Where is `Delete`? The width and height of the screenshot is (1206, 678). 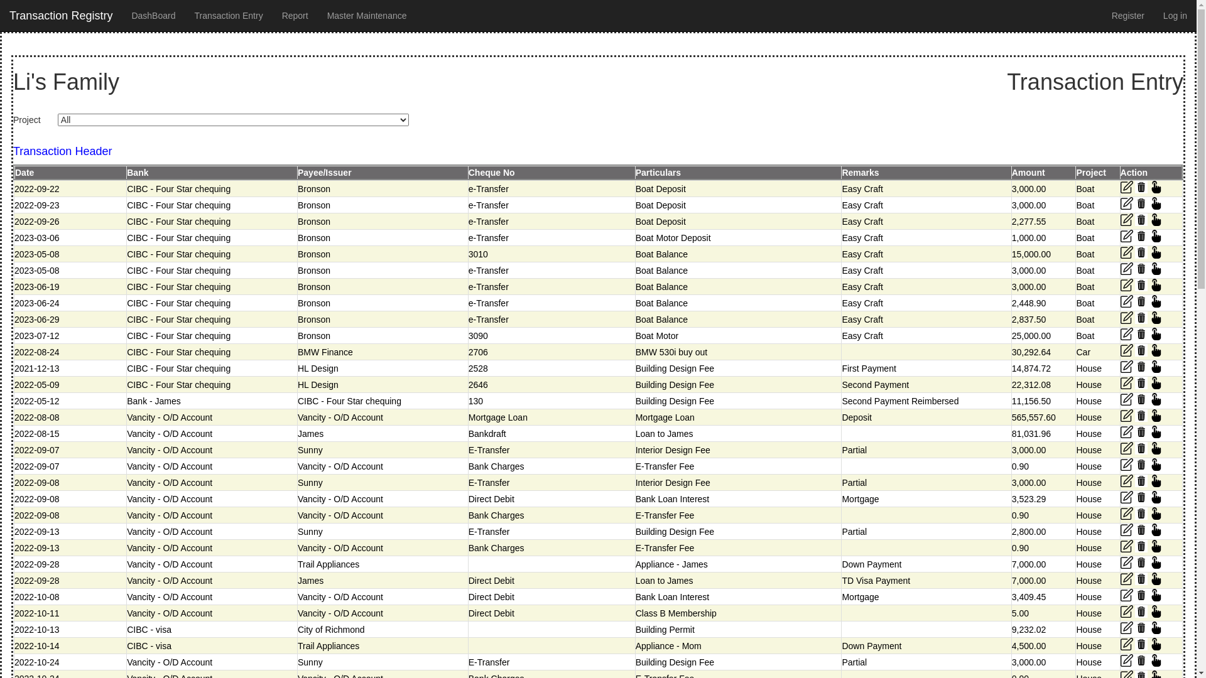 Delete is located at coordinates (1141, 579).